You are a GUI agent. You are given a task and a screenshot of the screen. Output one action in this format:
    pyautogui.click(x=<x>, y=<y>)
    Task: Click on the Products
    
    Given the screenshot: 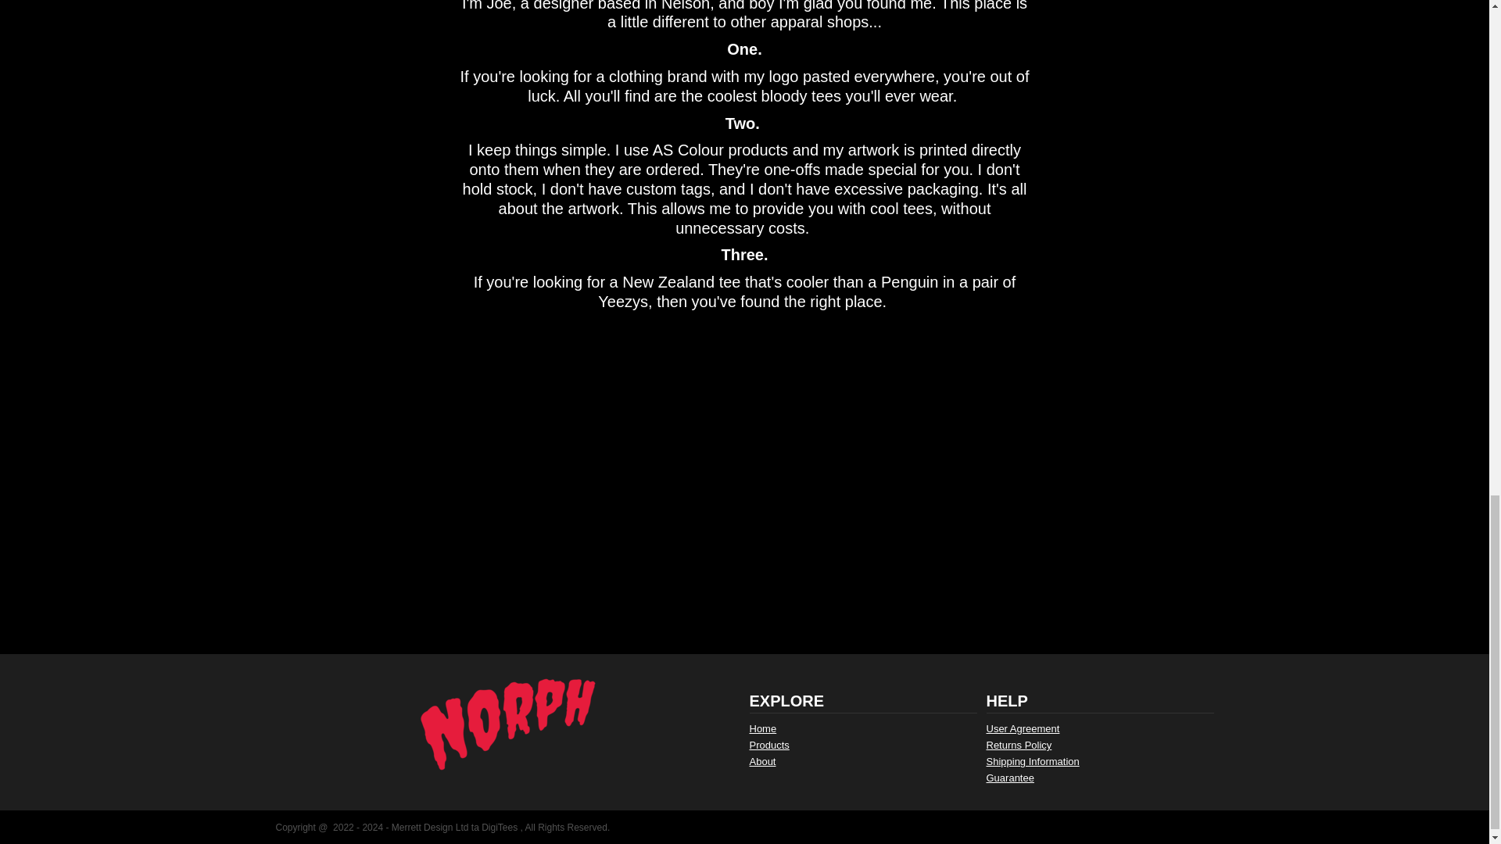 What is the action you would take?
    pyautogui.click(x=769, y=746)
    